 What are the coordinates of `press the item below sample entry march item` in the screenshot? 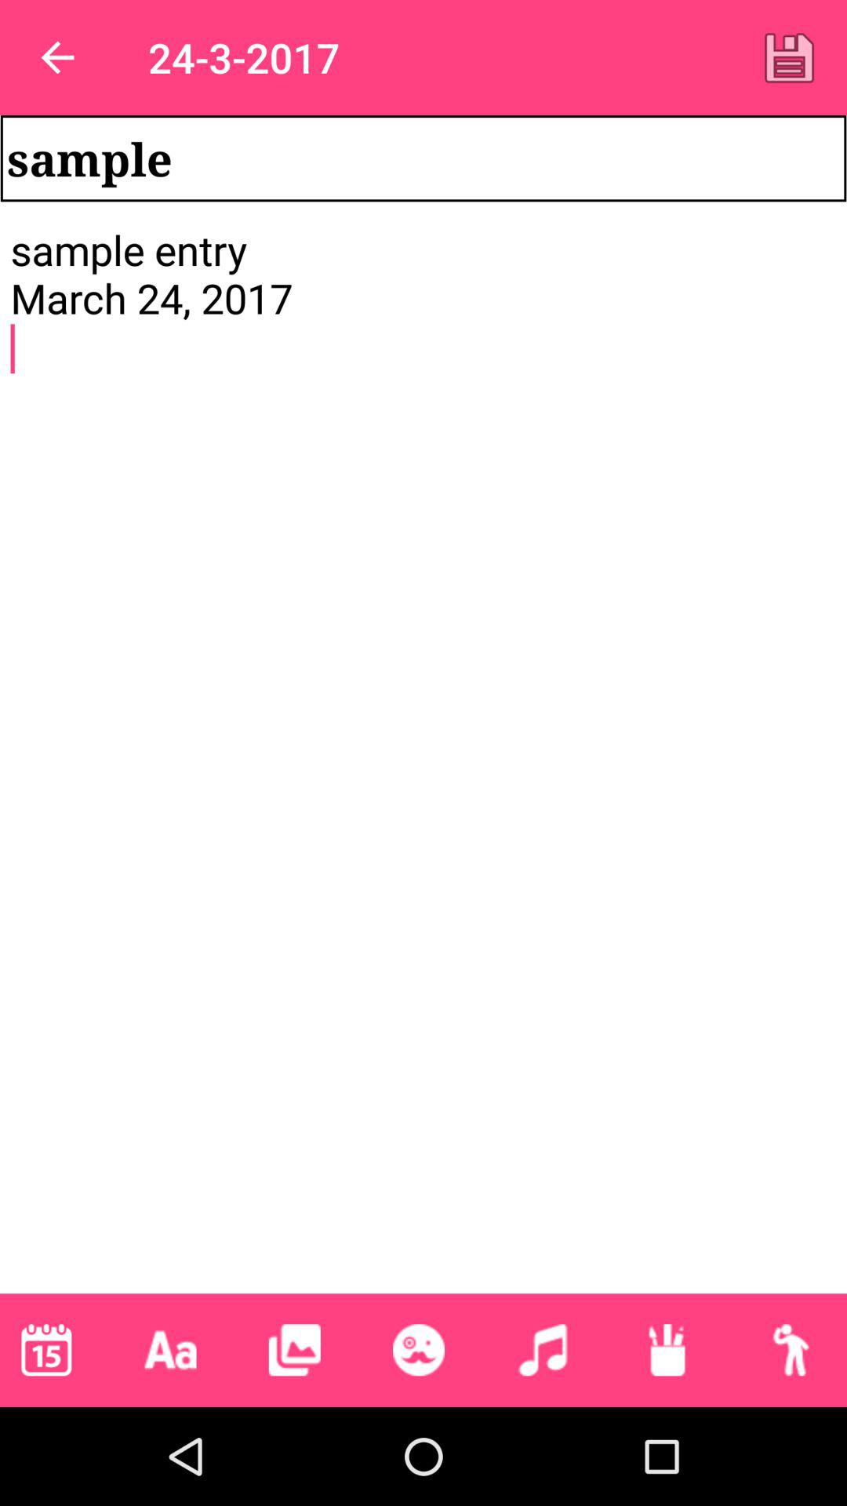 It's located at (418, 1350).